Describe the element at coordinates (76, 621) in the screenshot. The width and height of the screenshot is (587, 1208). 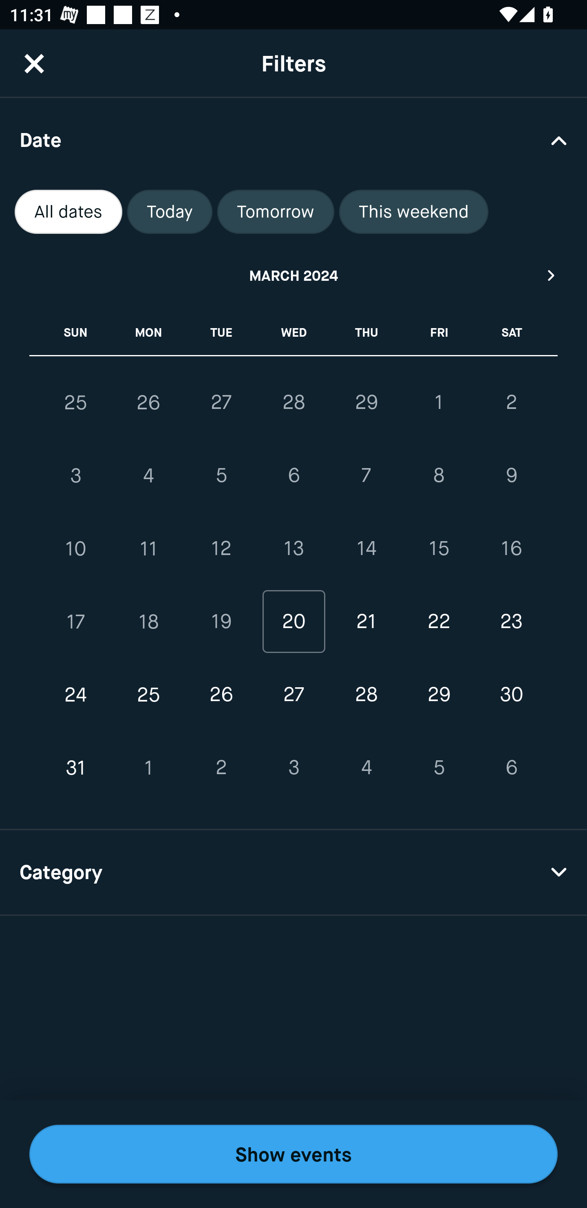
I see `17` at that location.